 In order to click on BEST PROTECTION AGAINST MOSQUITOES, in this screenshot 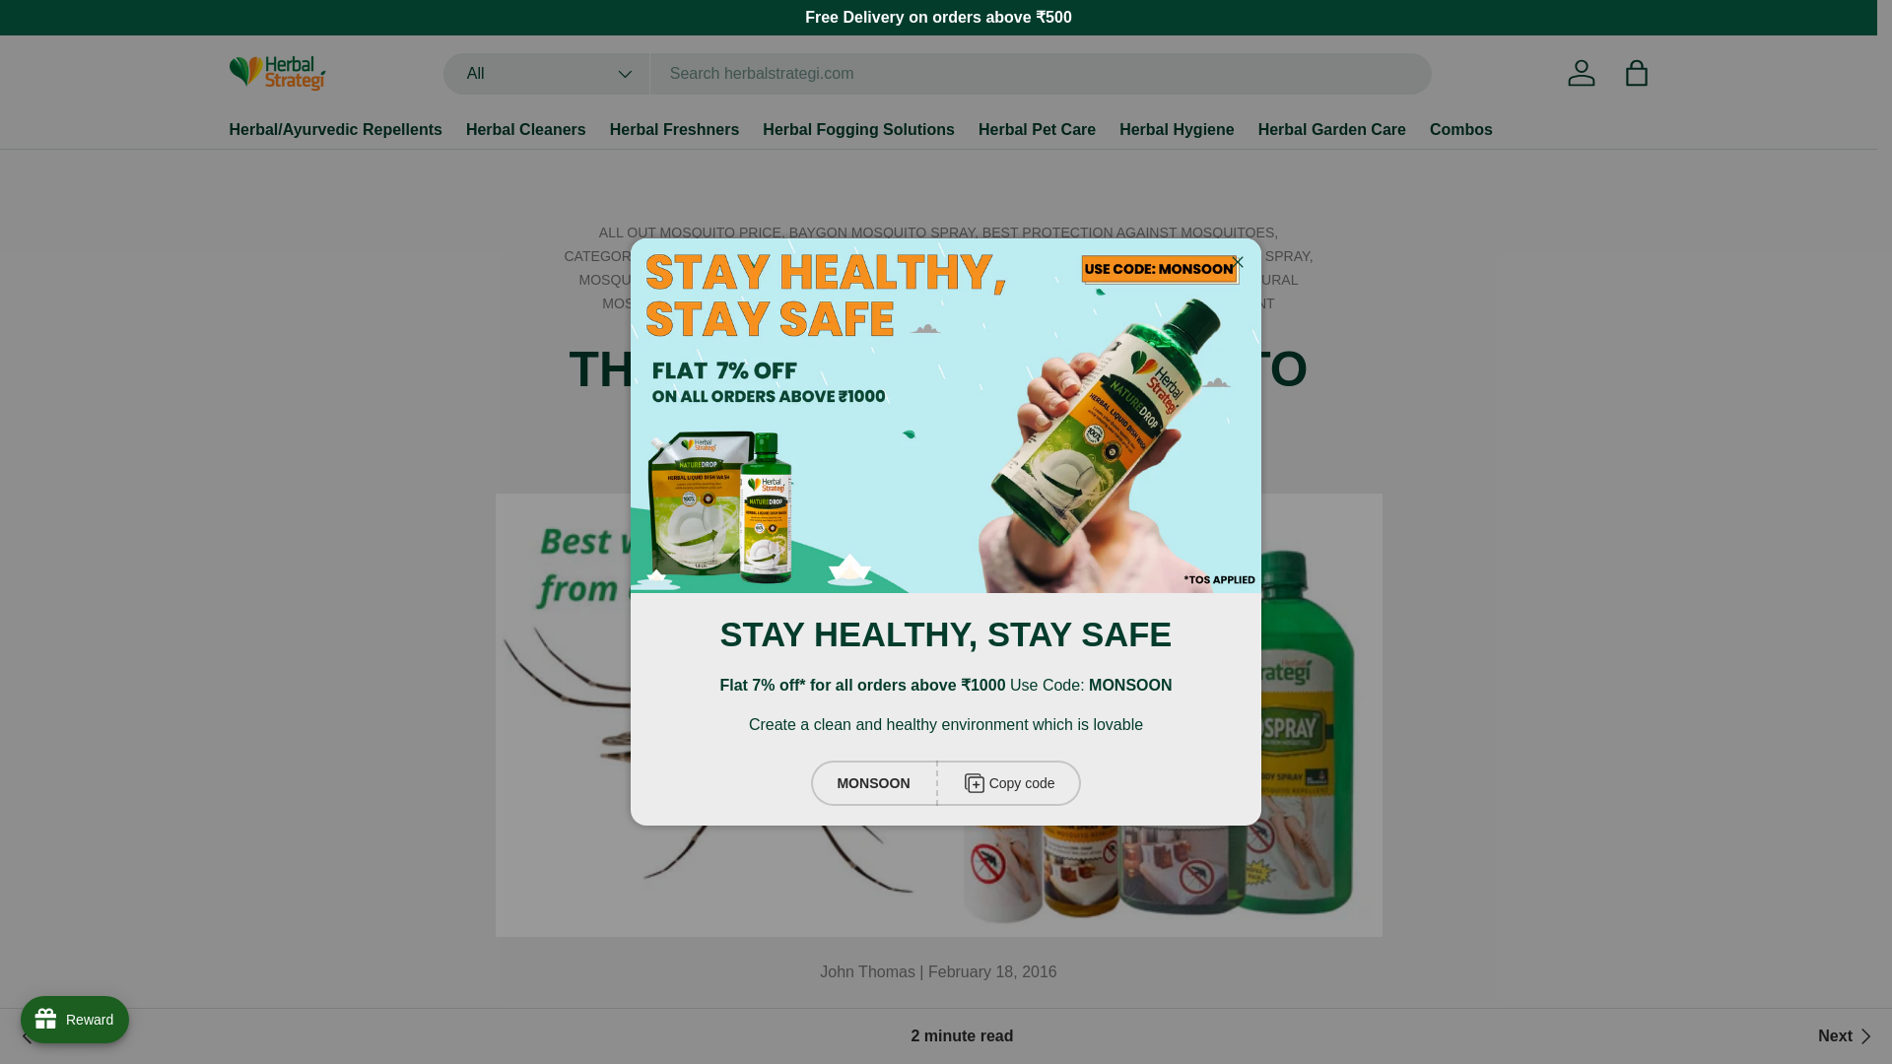, I will do `click(1129, 233)`.